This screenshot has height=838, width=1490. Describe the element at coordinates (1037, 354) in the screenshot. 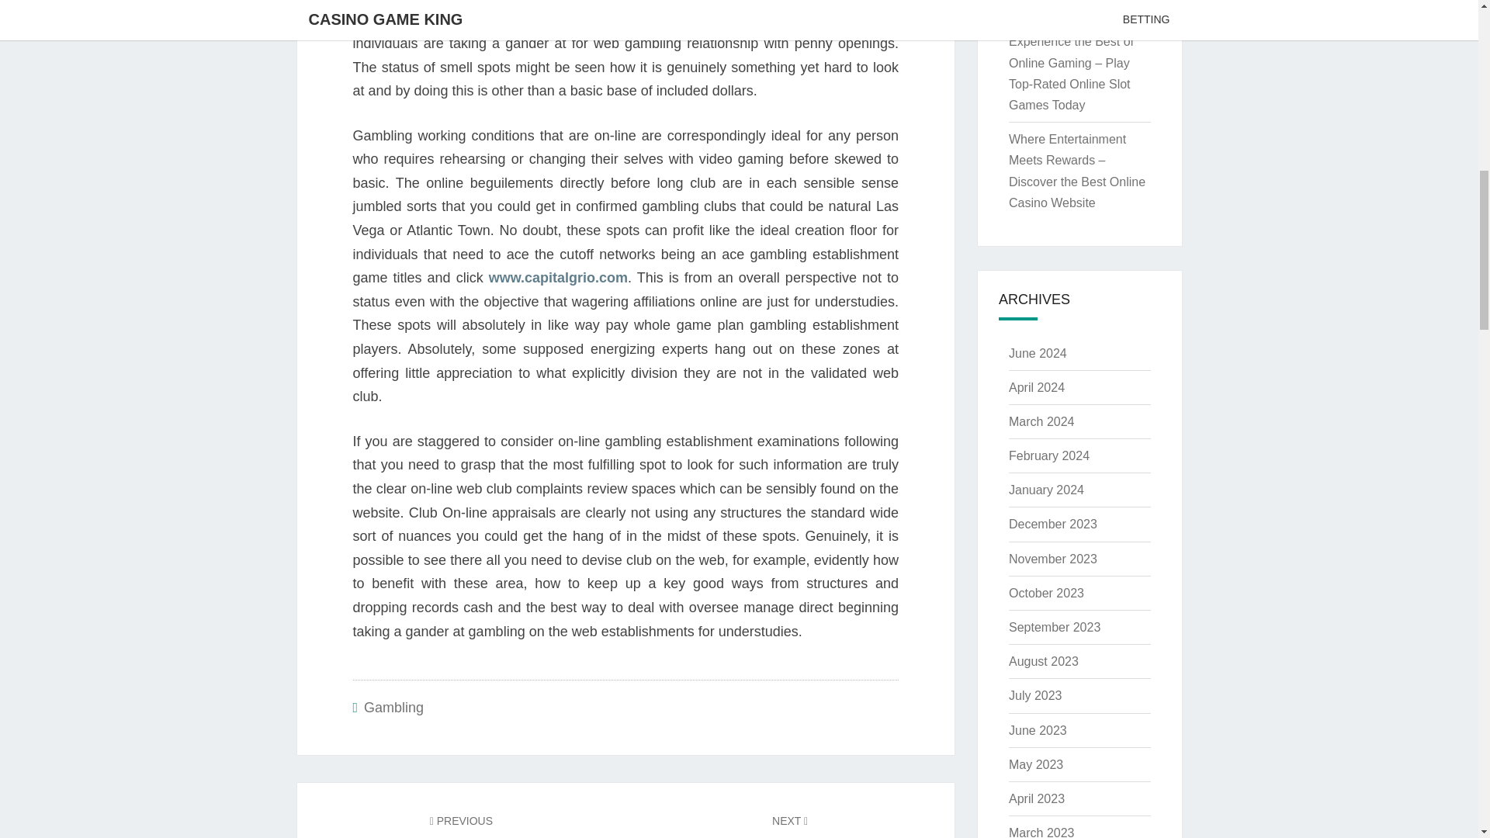

I see `June 2024` at that location.